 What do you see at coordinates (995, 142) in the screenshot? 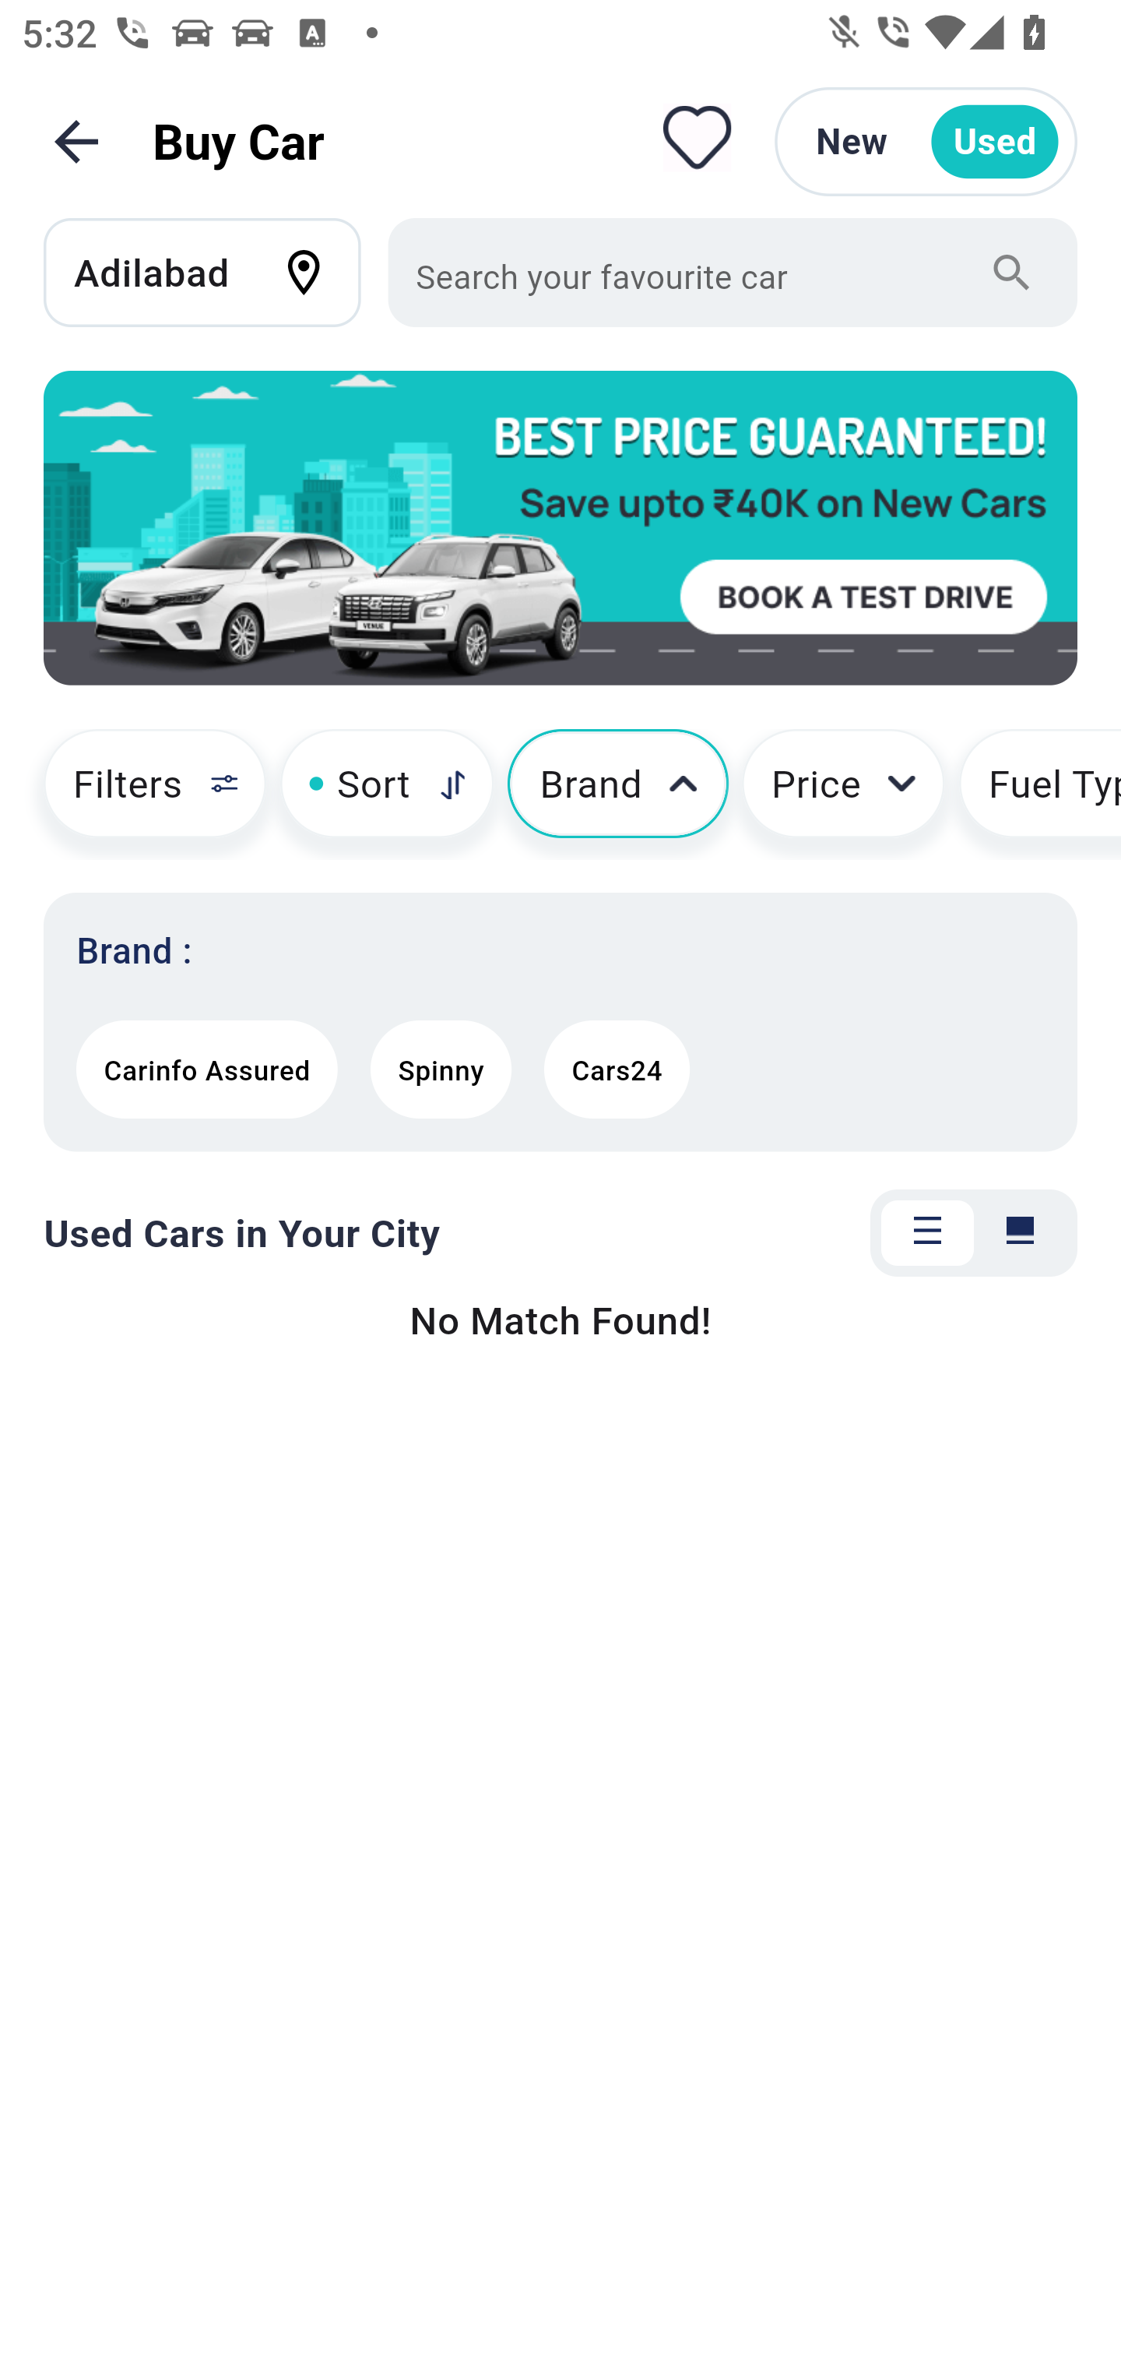
I see `Used` at bounding box center [995, 142].